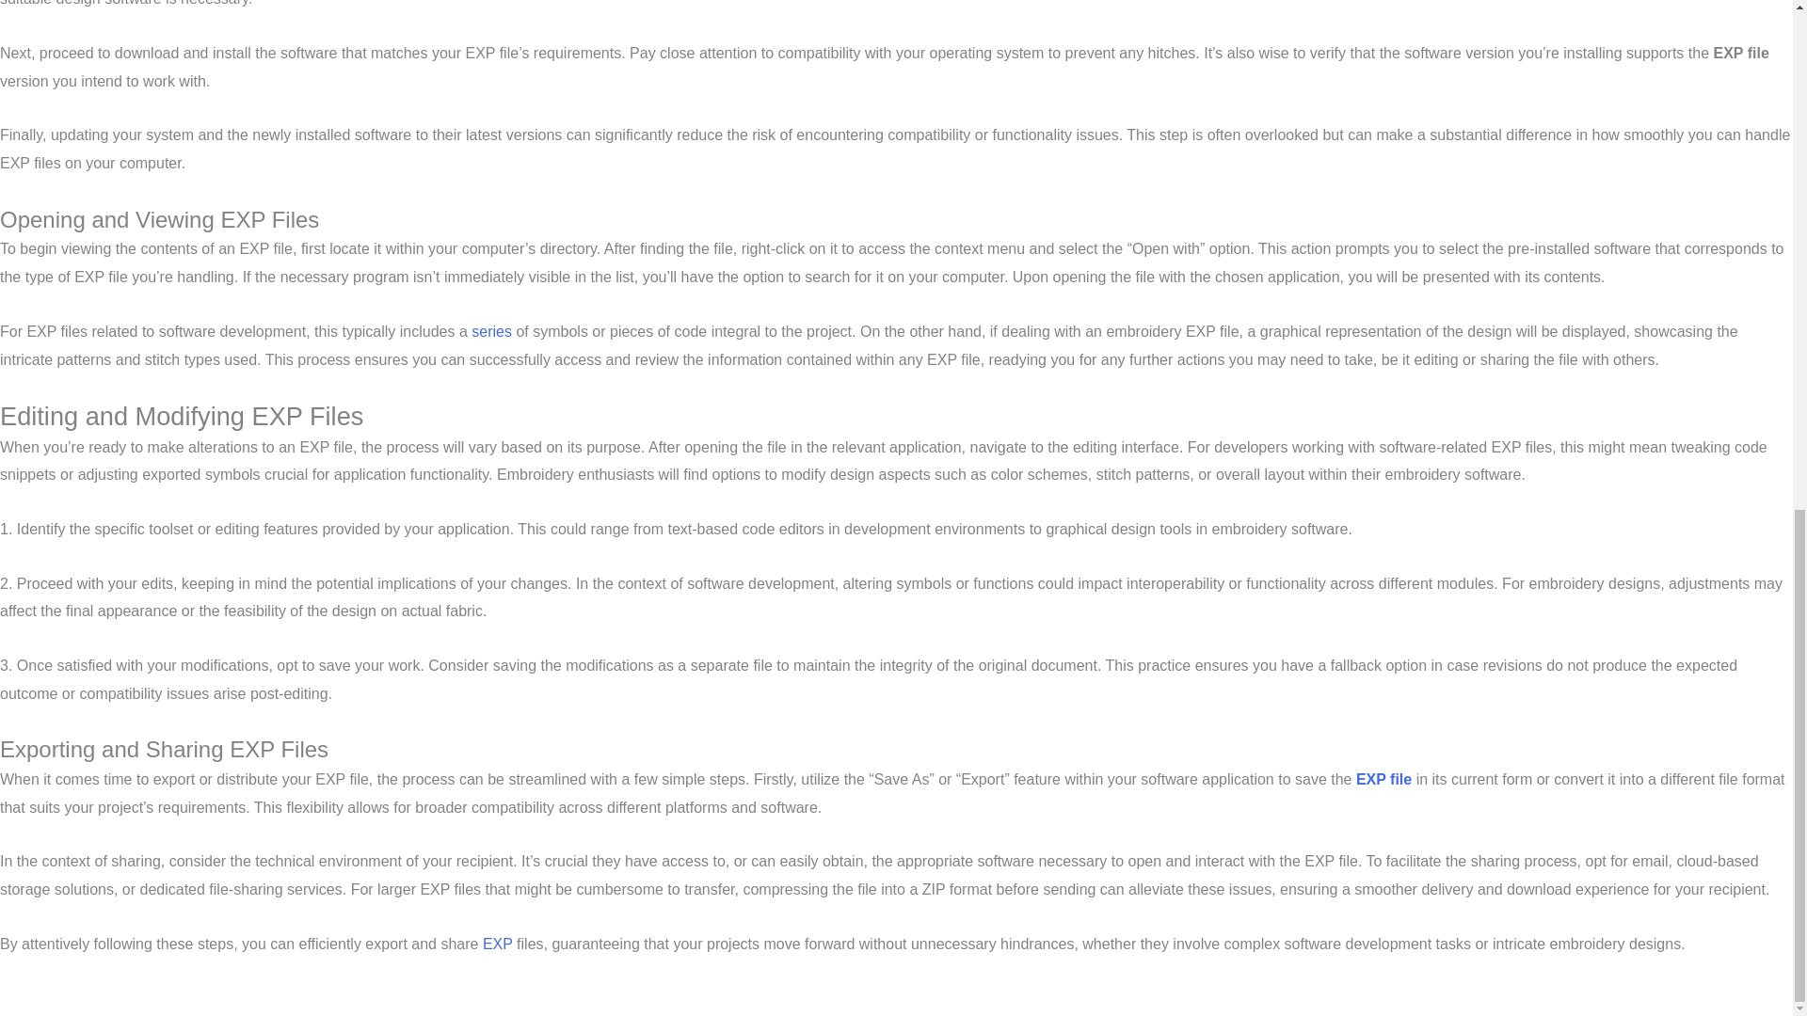 This screenshot has width=1807, height=1016. I want to click on series, so click(491, 331).